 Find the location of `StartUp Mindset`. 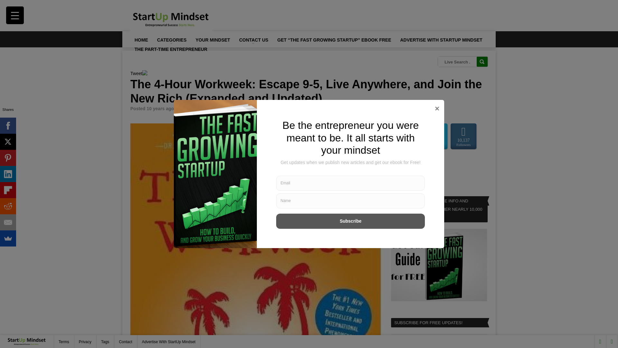

StartUp Mindset is located at coordinates (199, 108).